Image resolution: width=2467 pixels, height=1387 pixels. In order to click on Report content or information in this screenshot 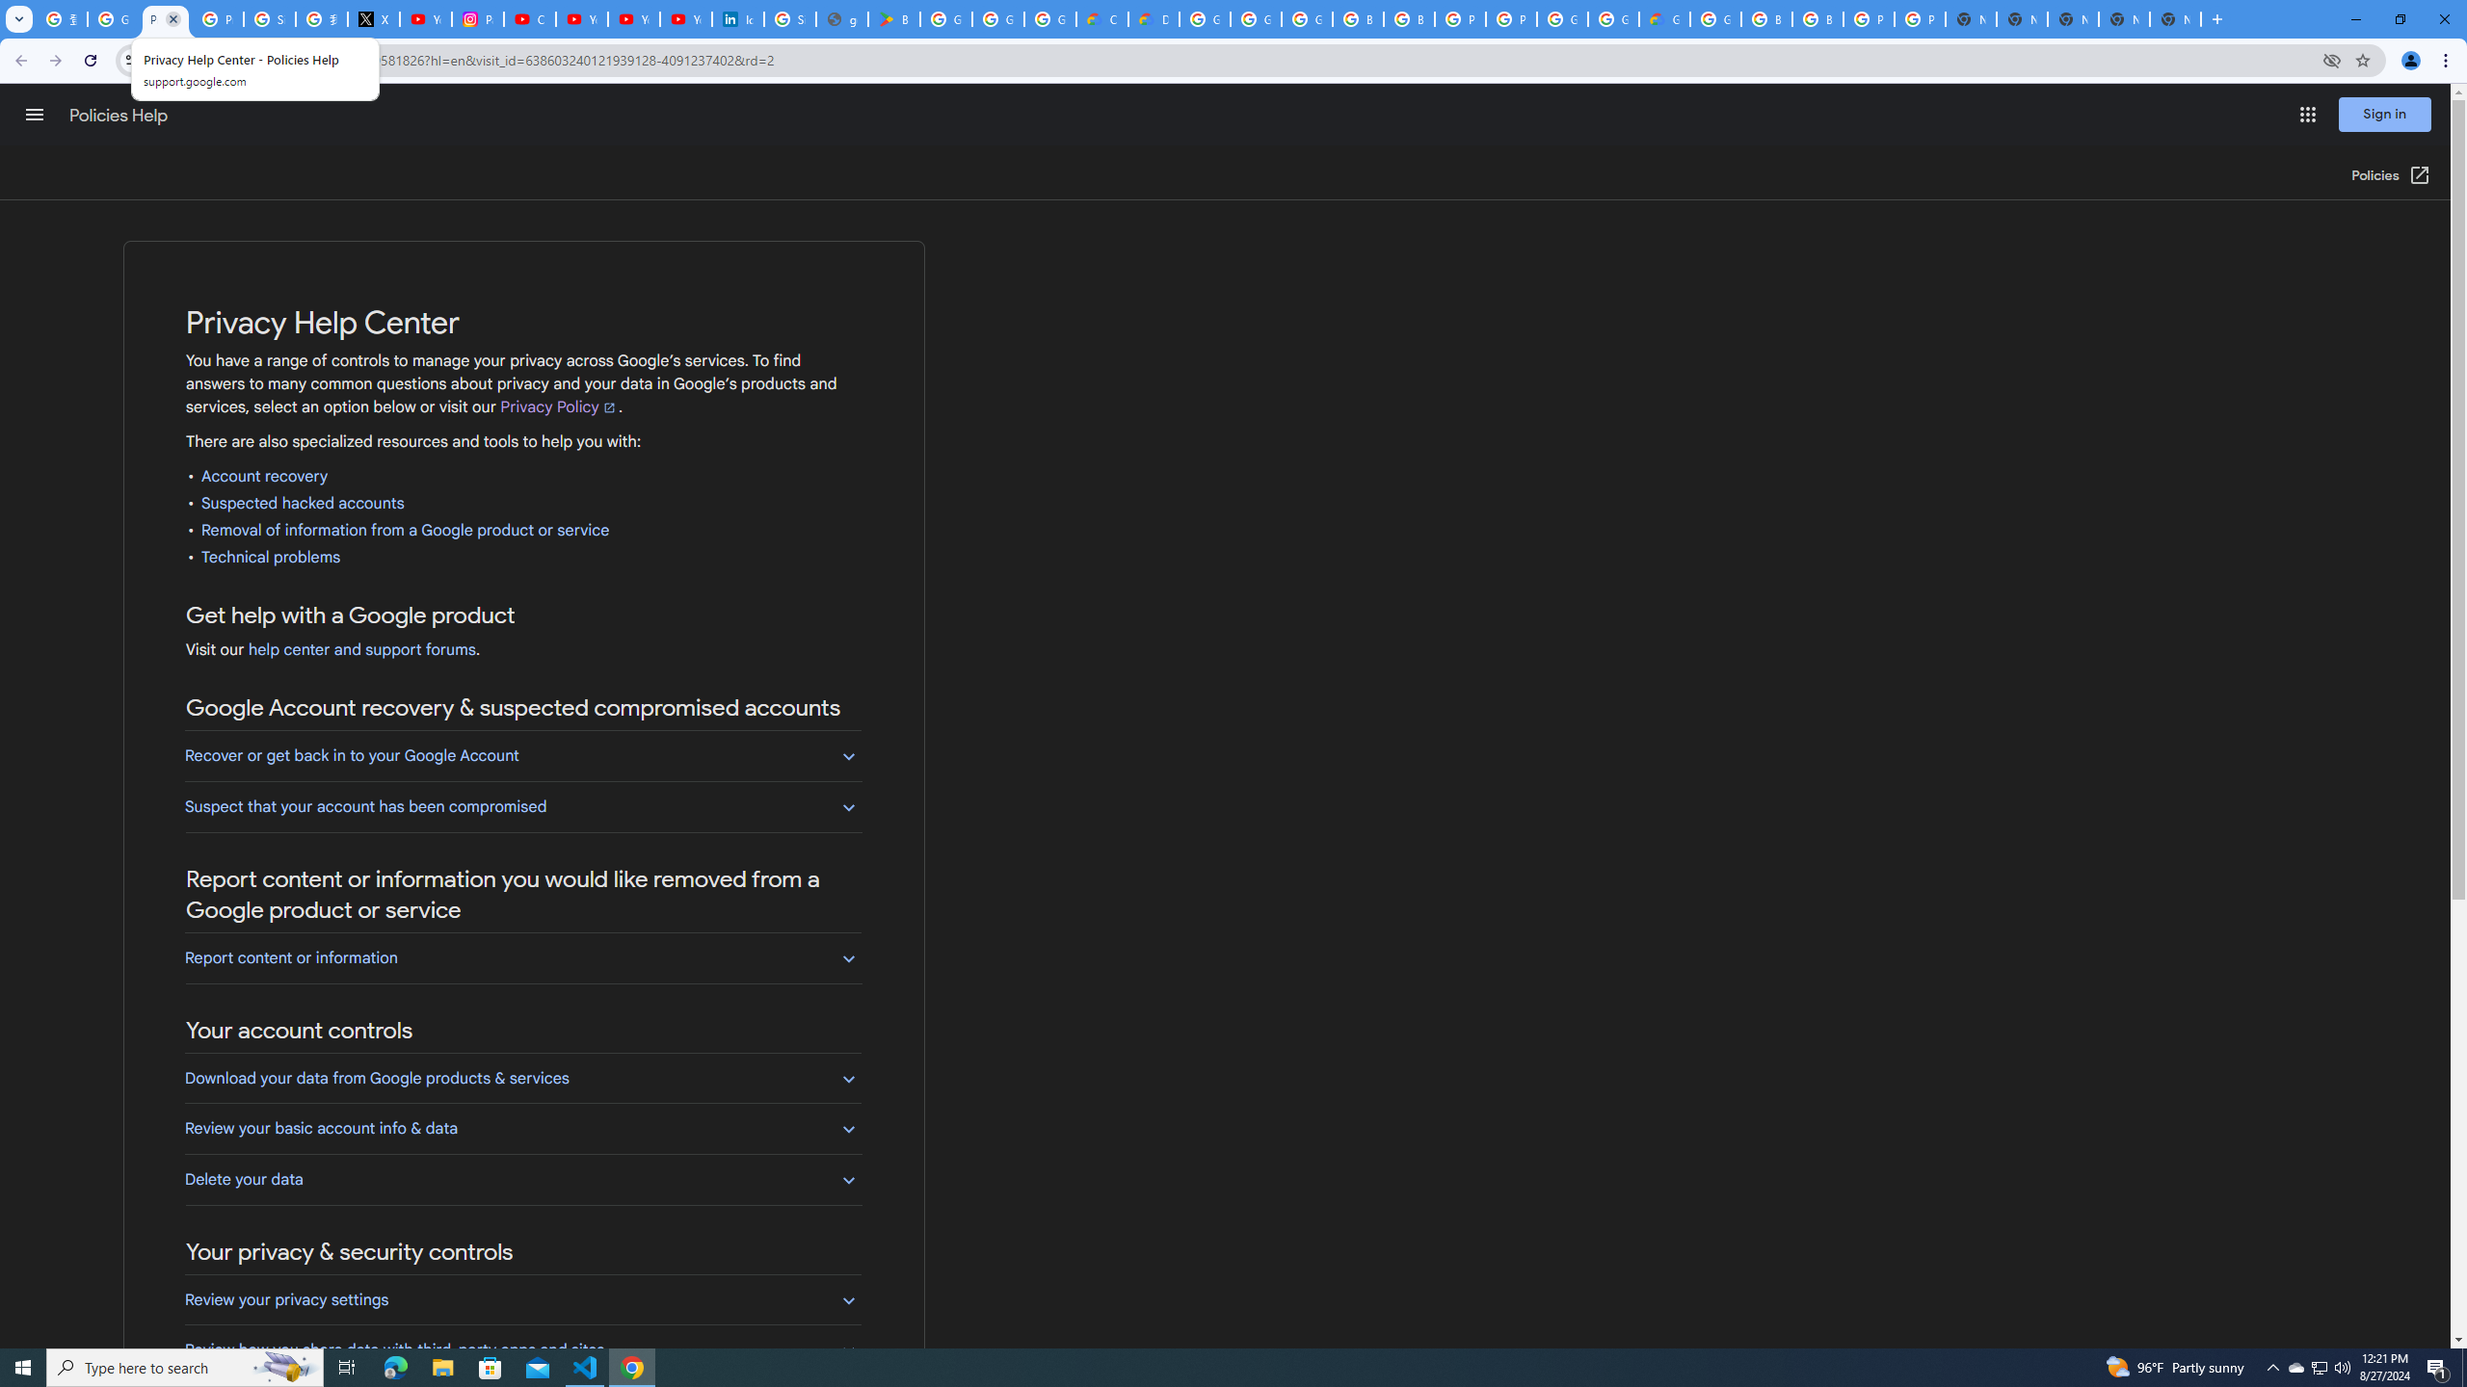, I will do `click(522, 957)`.